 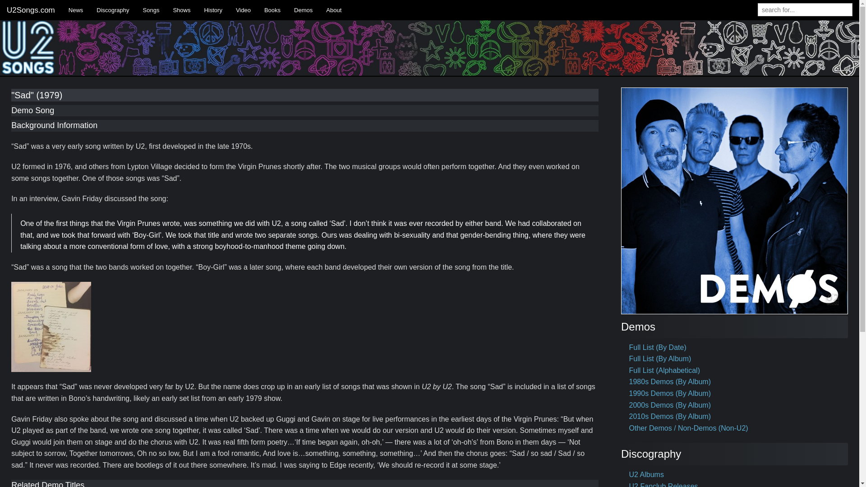 I want to click on Video, so click(x=243, y=10).